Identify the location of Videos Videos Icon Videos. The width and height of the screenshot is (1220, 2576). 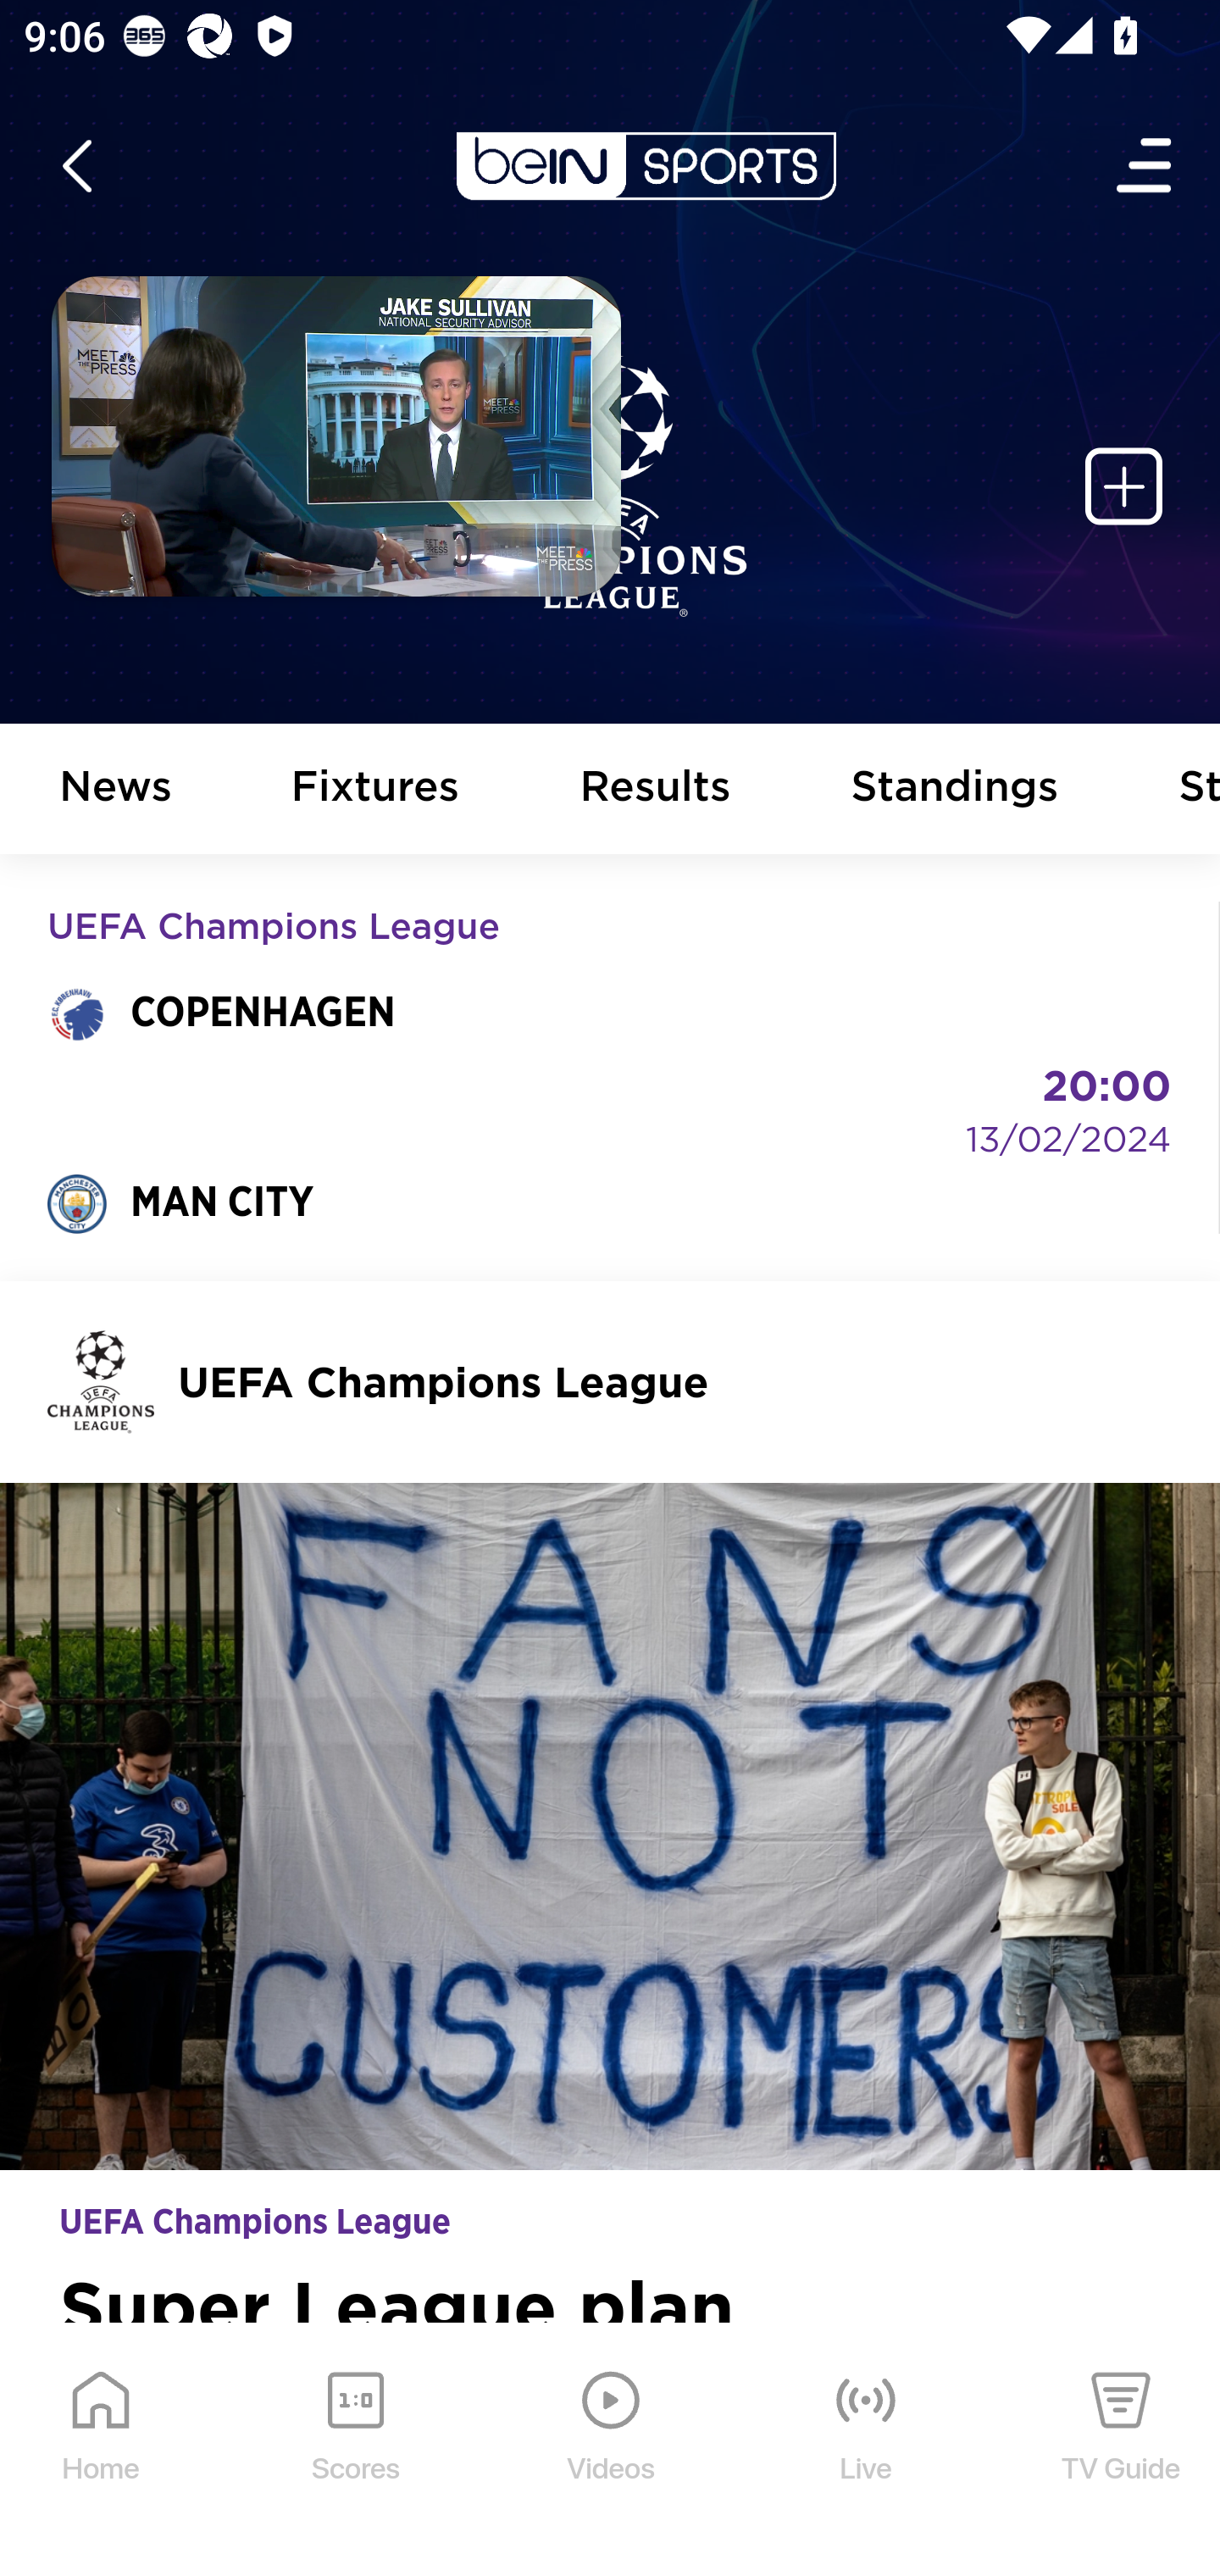
(612, 2451).